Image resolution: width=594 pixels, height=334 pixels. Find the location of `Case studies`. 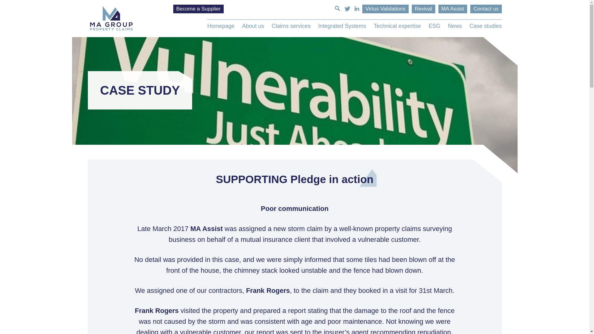

Case studies is located at coordinates (484, 26).